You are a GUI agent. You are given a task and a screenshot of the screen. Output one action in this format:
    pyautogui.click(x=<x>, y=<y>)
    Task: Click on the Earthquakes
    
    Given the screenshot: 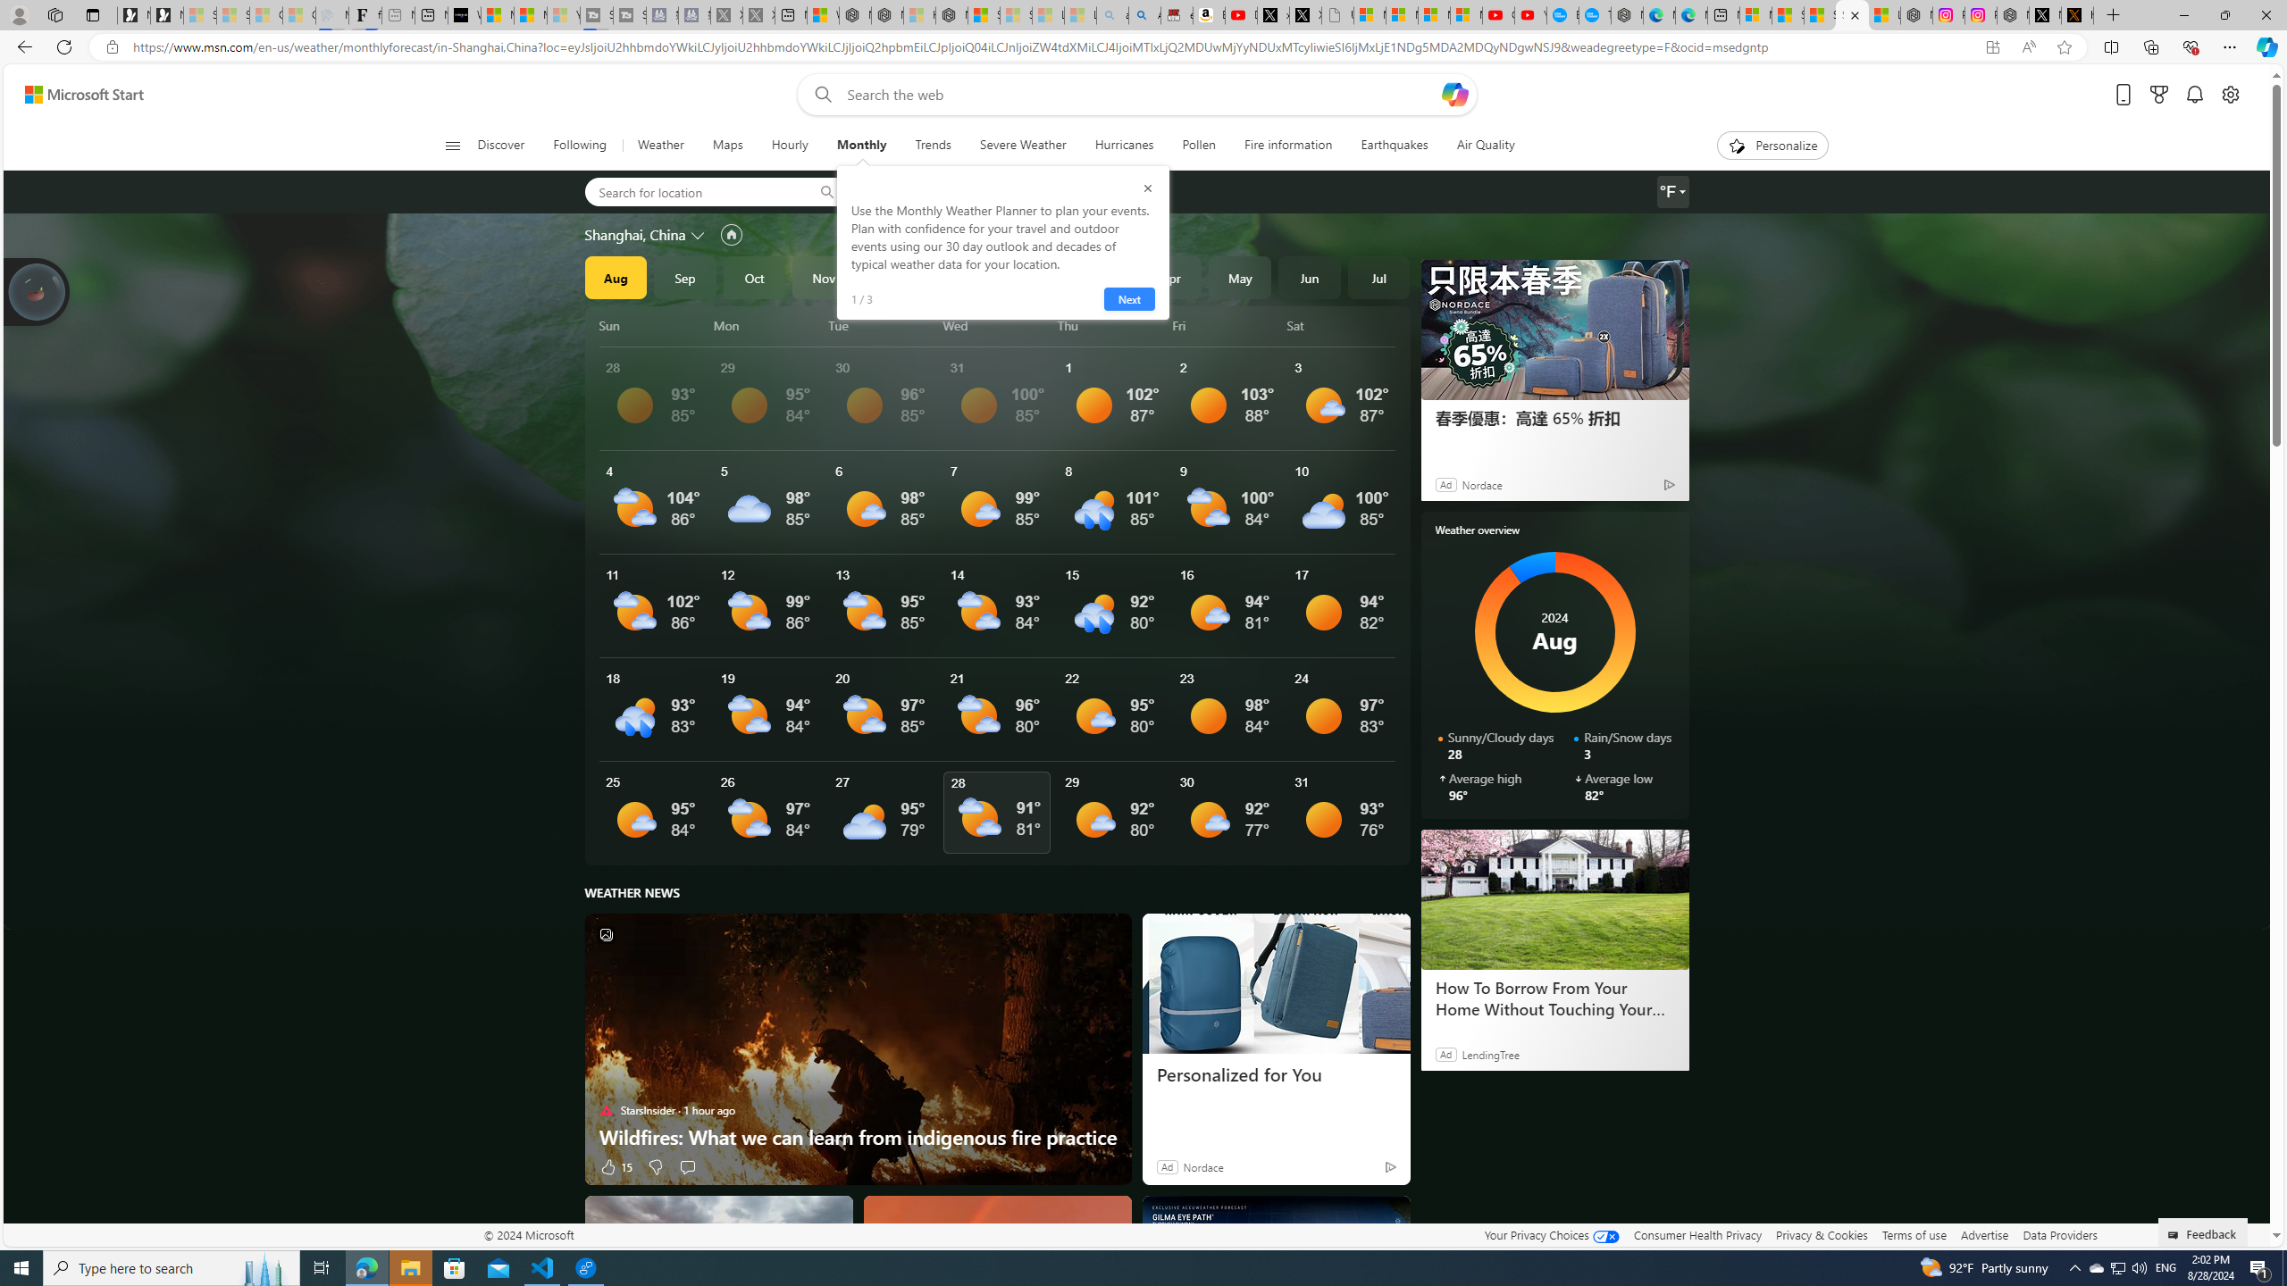 What is the action you would take?
    pyautogui.click(x=1395, y=146)
    